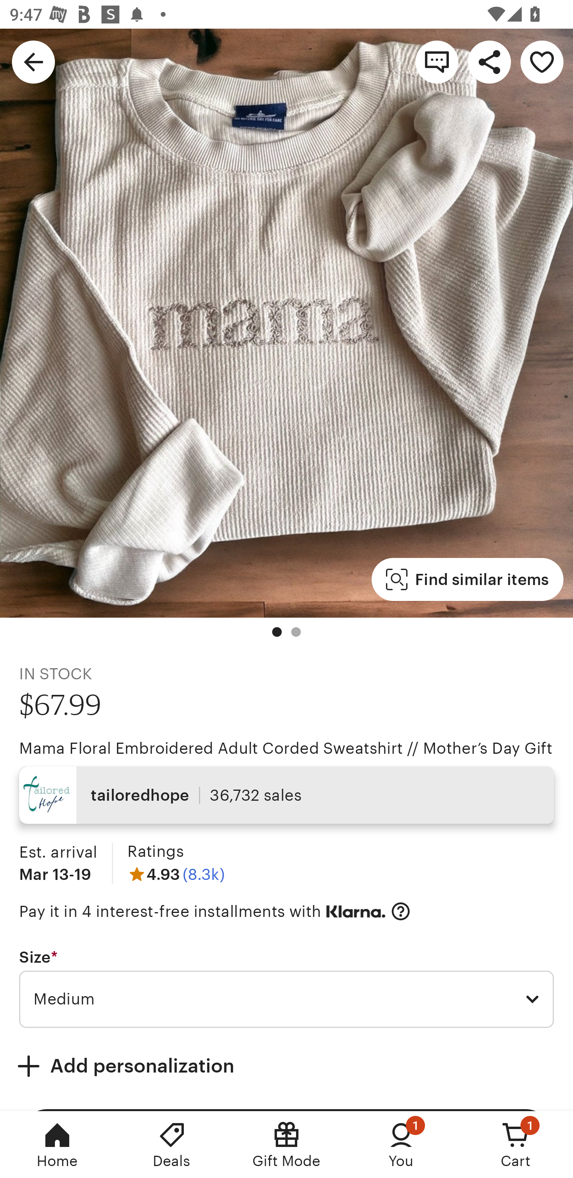  Describe the element at coordinates (286, 1145) in the screenshot. I see `Gift Mode` at that location.